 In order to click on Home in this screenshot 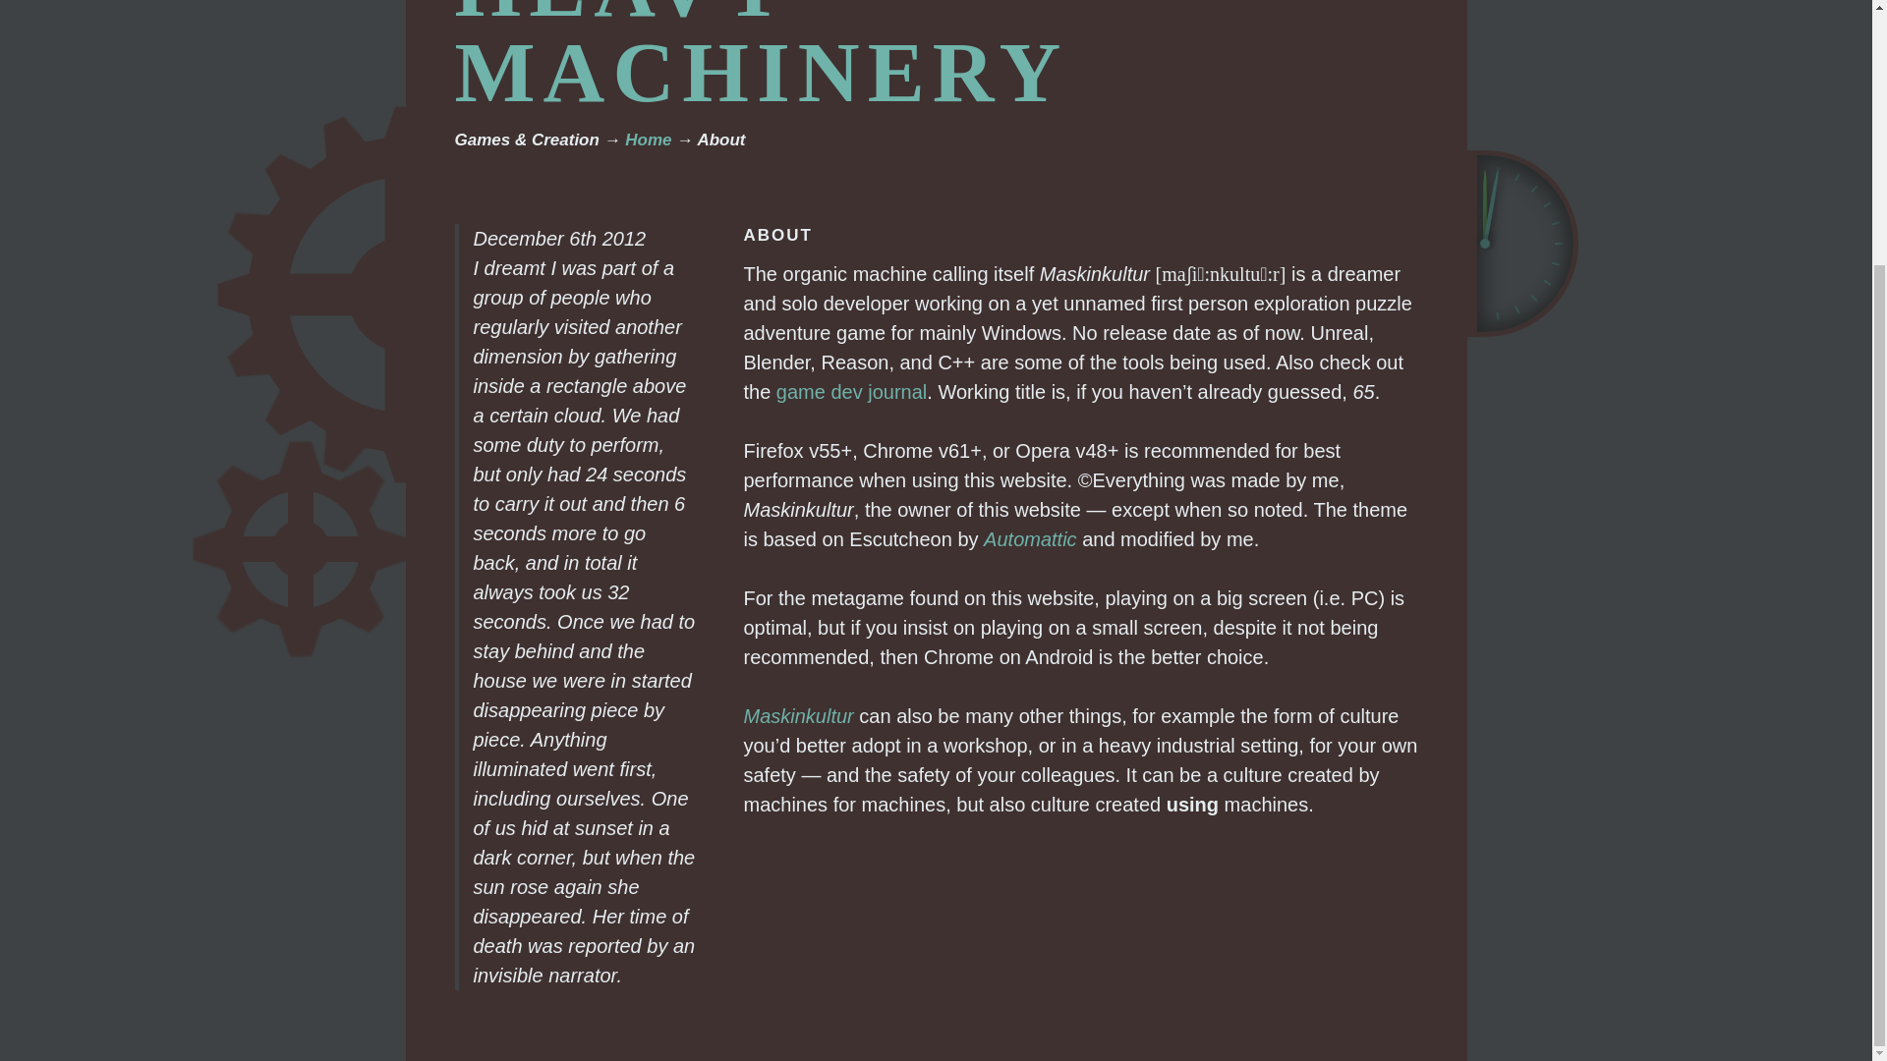, I will do `click(648, 140)`.